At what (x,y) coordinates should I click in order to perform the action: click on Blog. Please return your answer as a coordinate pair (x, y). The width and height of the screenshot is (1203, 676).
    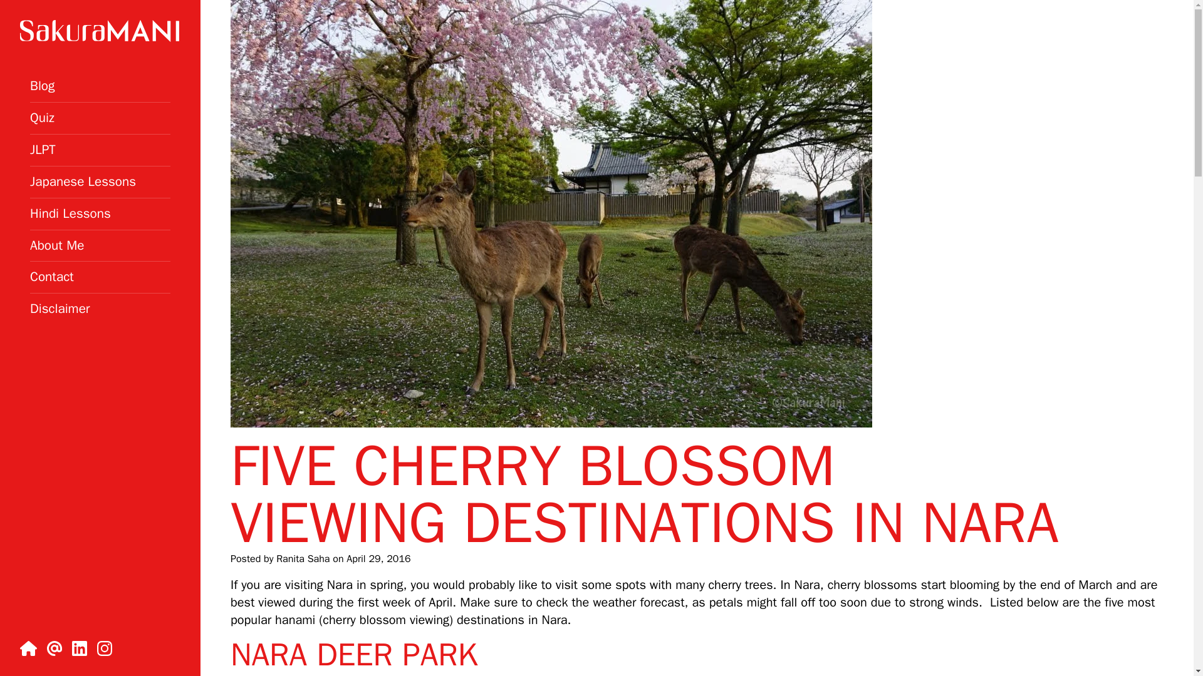
    Looking at the image, I should click on (42, 86).